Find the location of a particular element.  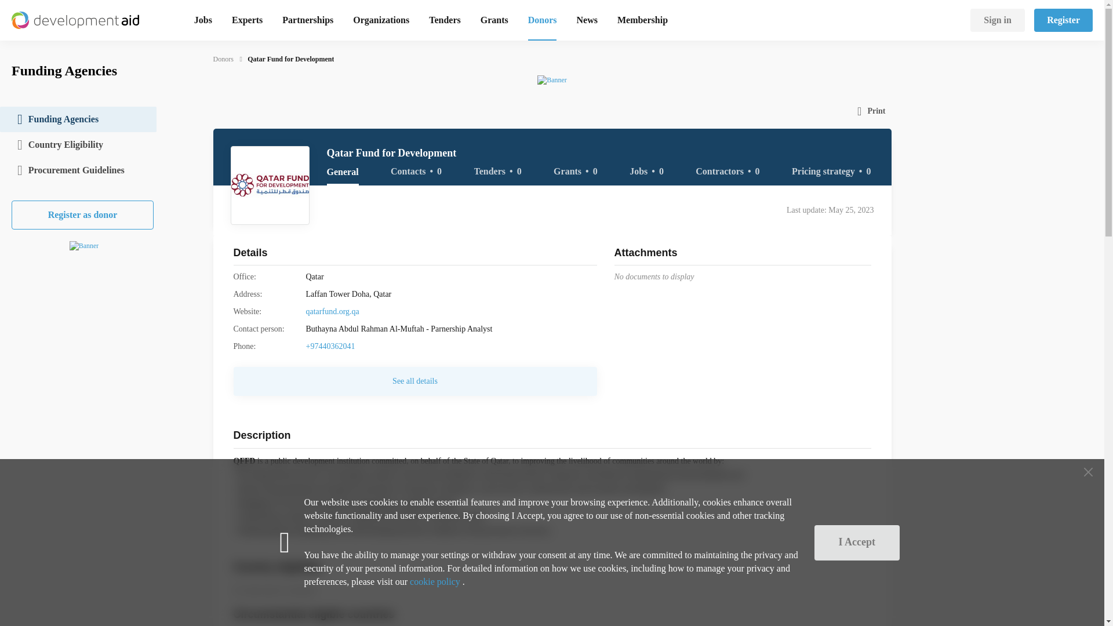

Country Eligibility is located at coordinates (78, 145).